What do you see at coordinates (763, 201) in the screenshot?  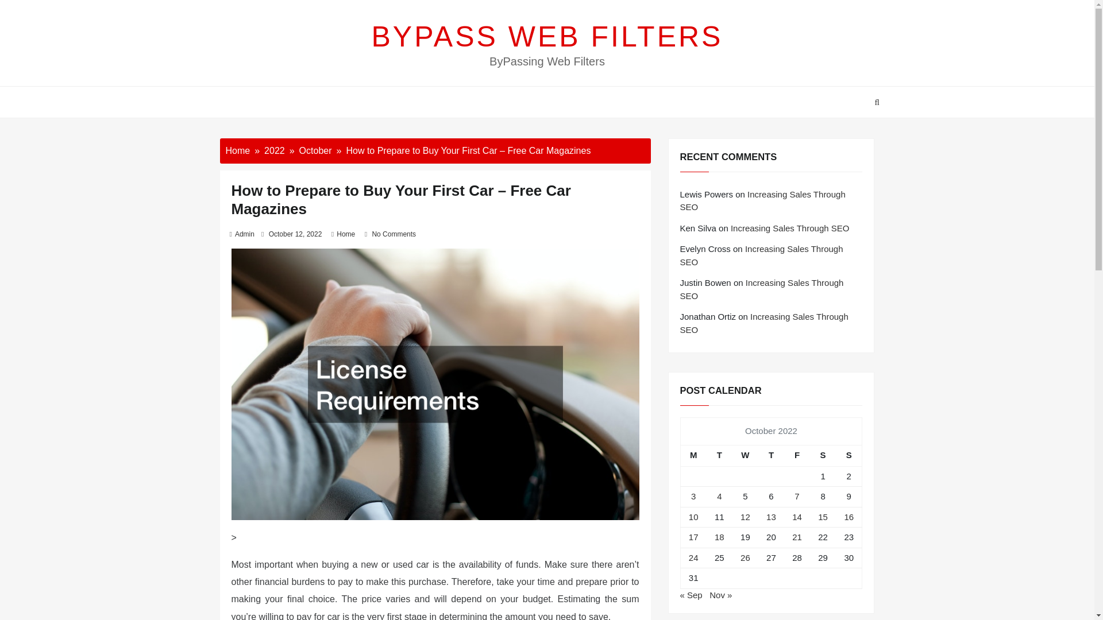 I see `Increasing Sales Through SEO` at bounding box center [763, 201].